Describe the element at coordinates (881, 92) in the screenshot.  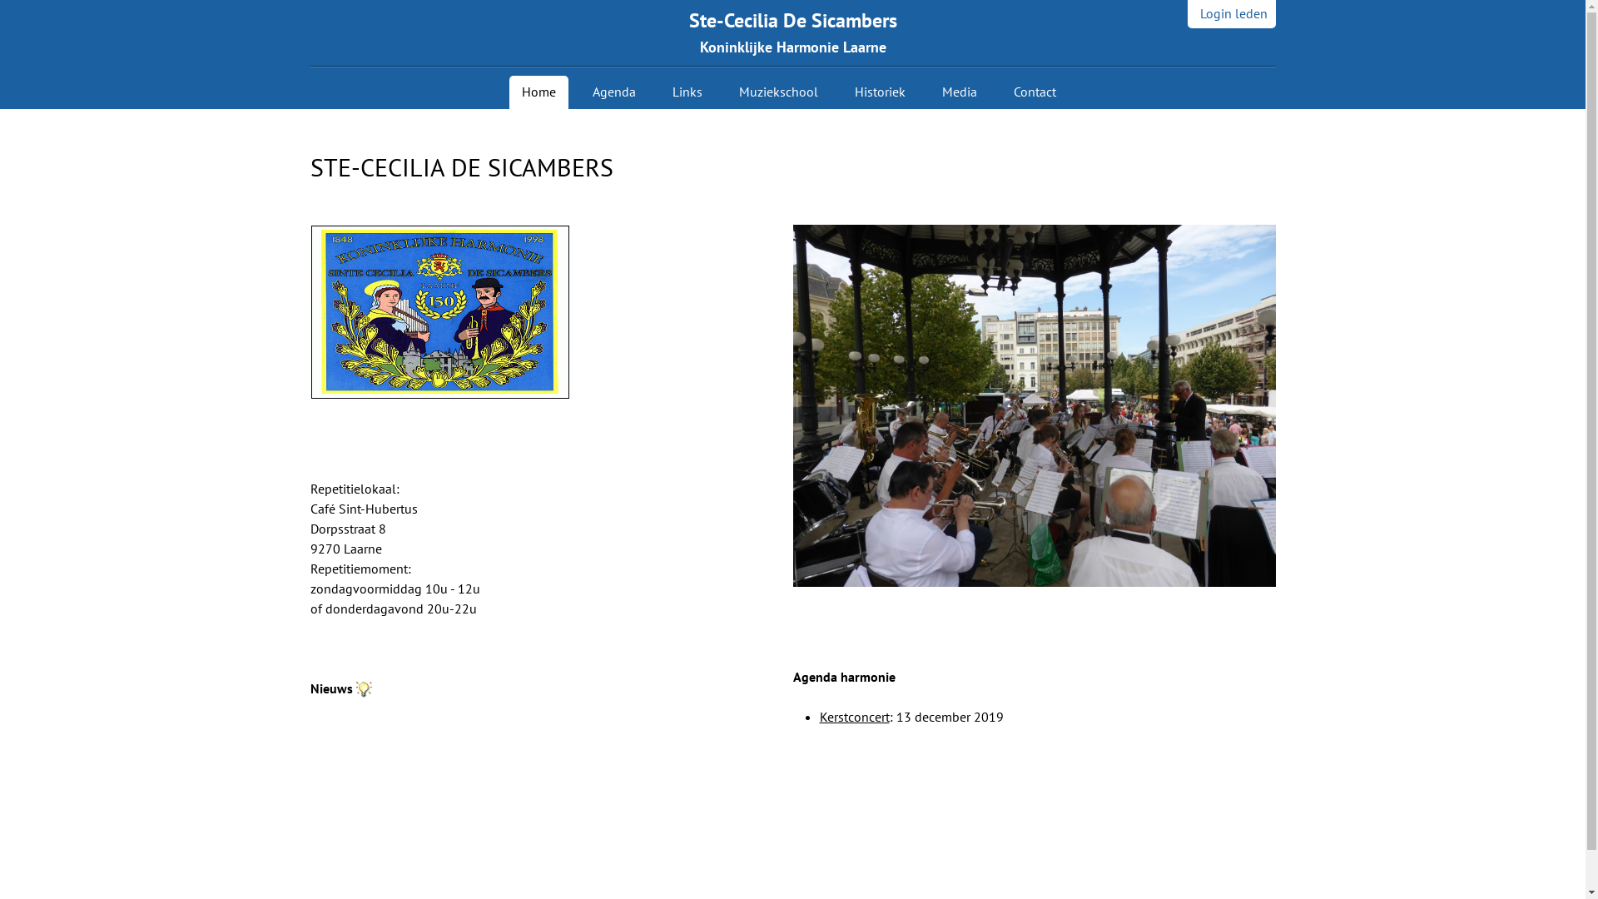
I see `Historiek` at that location.